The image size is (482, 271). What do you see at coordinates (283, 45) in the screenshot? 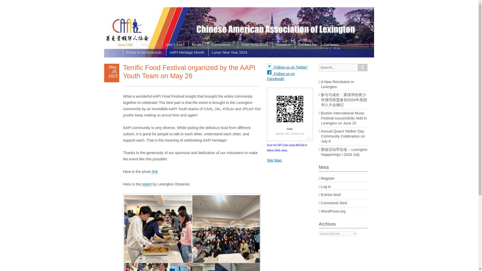
I see `Donation` at bounding box center [283, 45].